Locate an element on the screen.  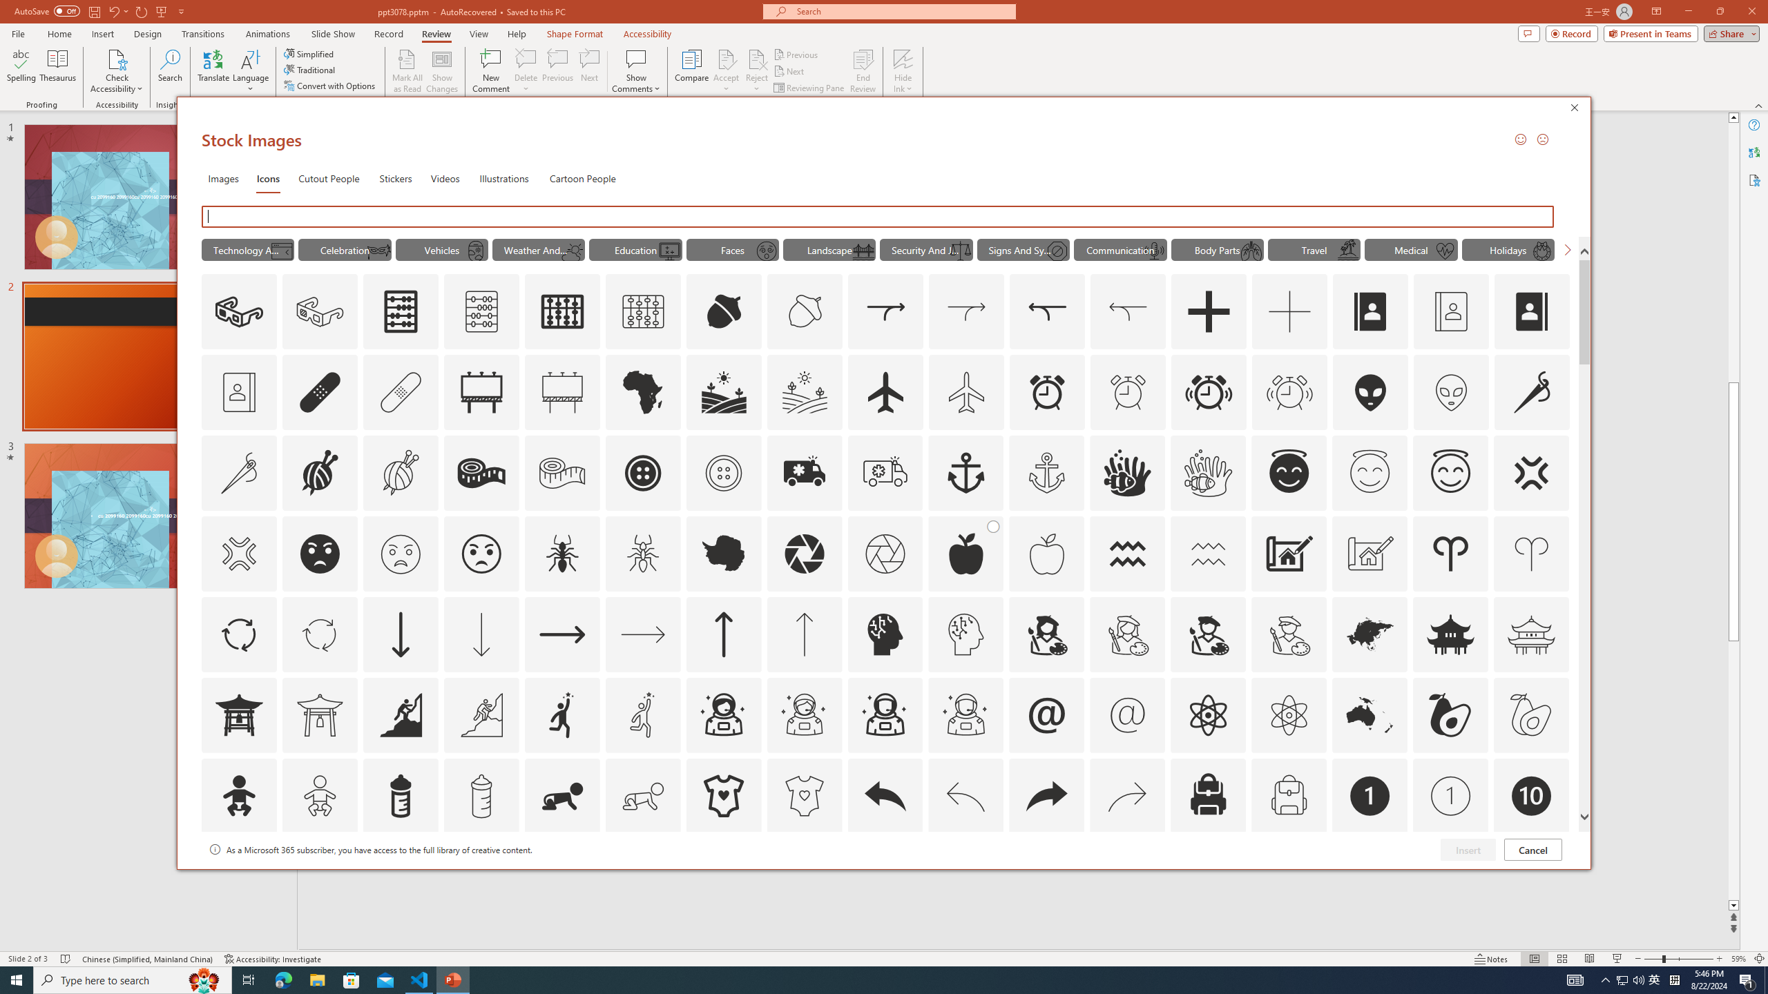
AutomationID: Icons_Backpack_M is located at coordinates (1289, 796).